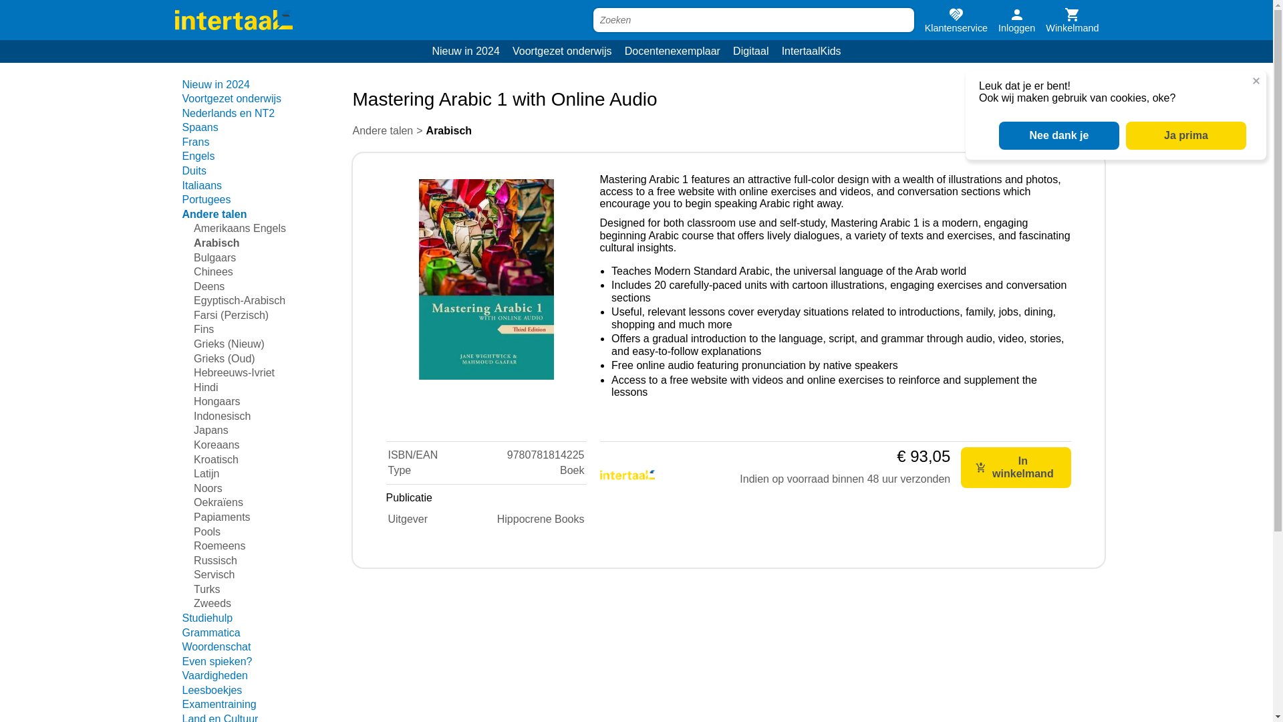 This screenshot has width=1283, height=722. What do you see at coordinates (228, 113) in the screenshot?
I see `Nederlands en NT2` at bounding box center [228, 113].